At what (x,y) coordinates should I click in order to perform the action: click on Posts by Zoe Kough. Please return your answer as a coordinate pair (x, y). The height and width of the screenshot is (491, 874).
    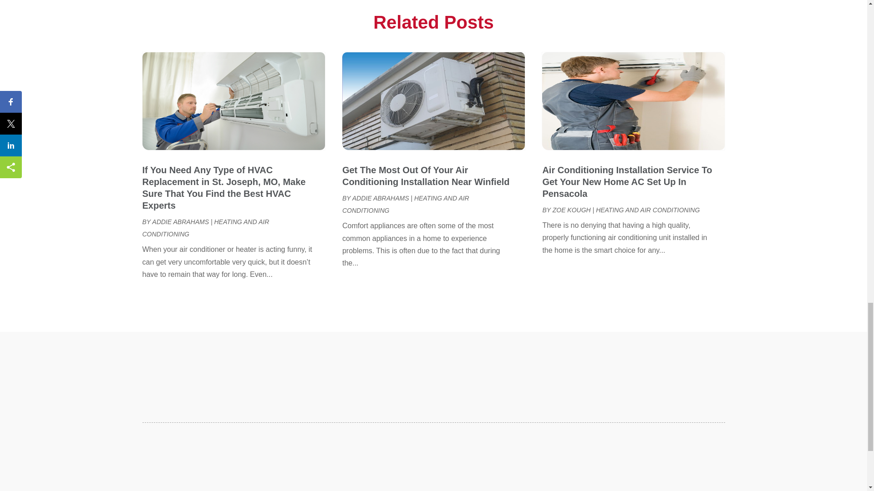
    Looking at the image, I should click on (571, 210).